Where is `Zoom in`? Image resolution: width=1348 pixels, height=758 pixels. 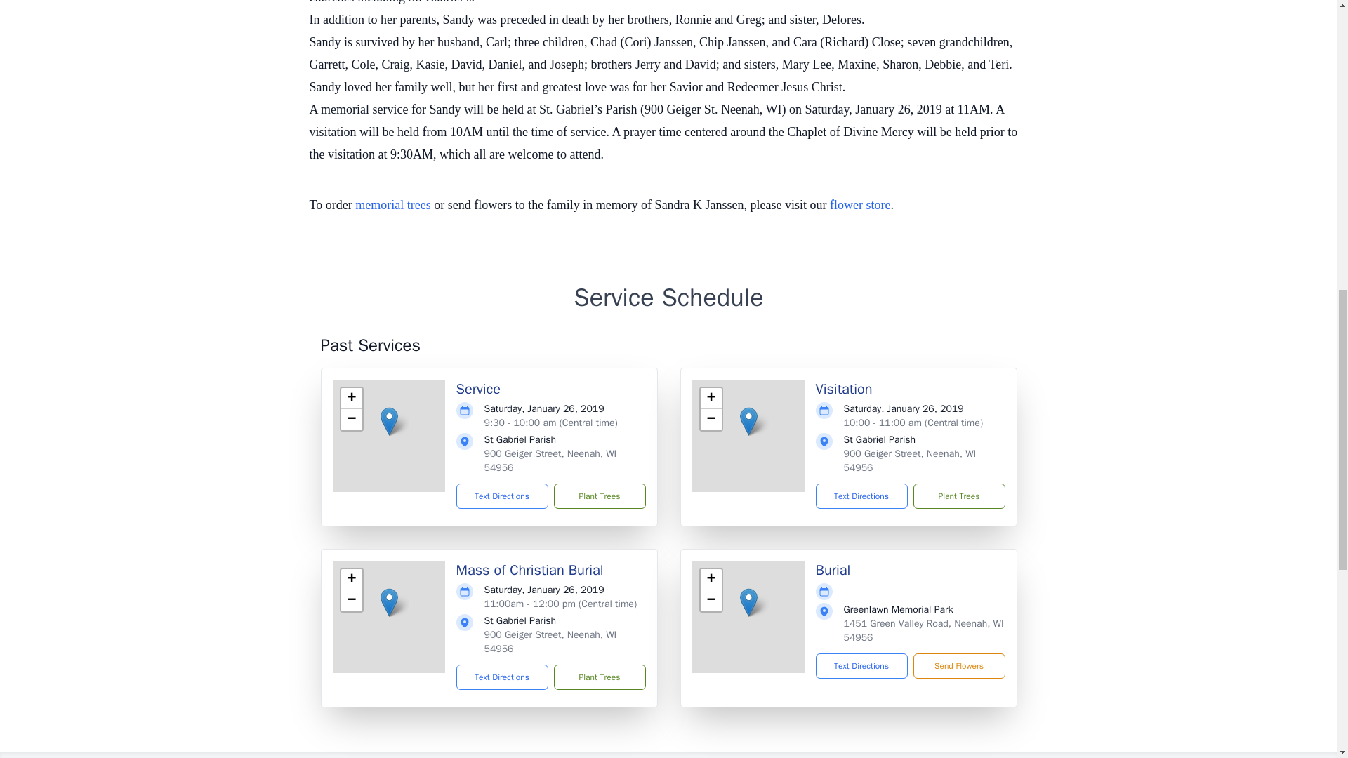 Zoom in is located at coordinates (711, 580).